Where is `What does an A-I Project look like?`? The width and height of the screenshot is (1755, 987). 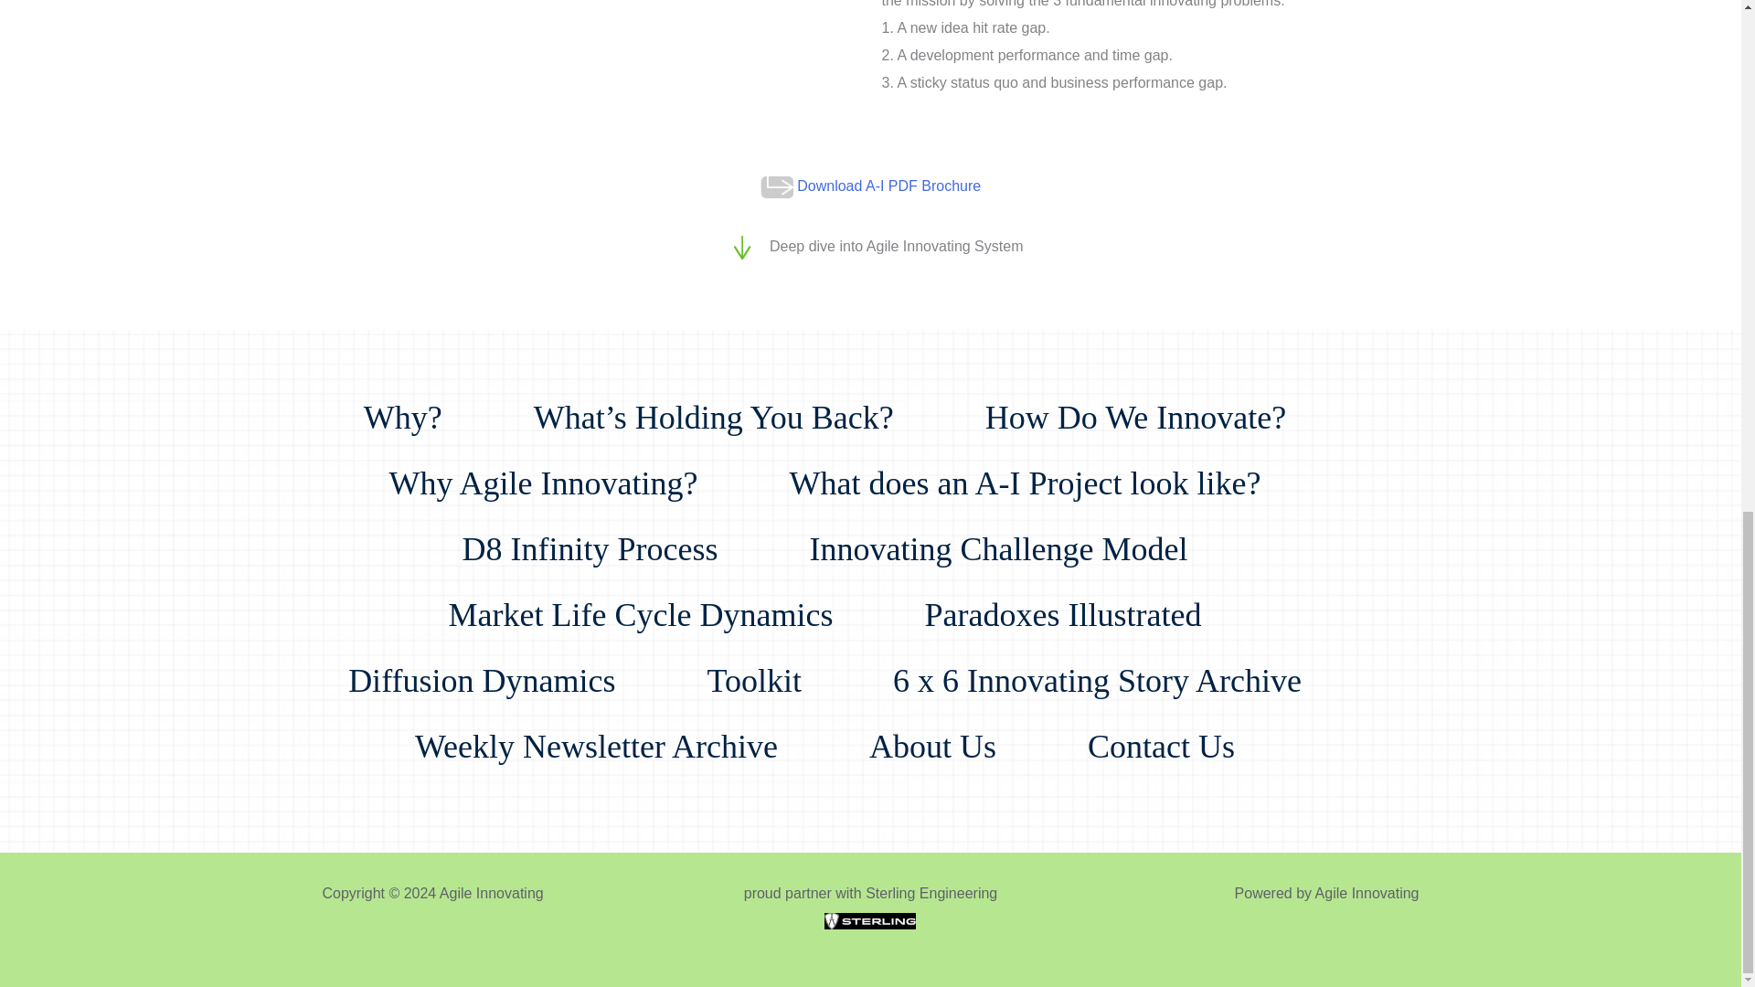
What does an A-I Project look like? is located at coordinates (1044, 465).